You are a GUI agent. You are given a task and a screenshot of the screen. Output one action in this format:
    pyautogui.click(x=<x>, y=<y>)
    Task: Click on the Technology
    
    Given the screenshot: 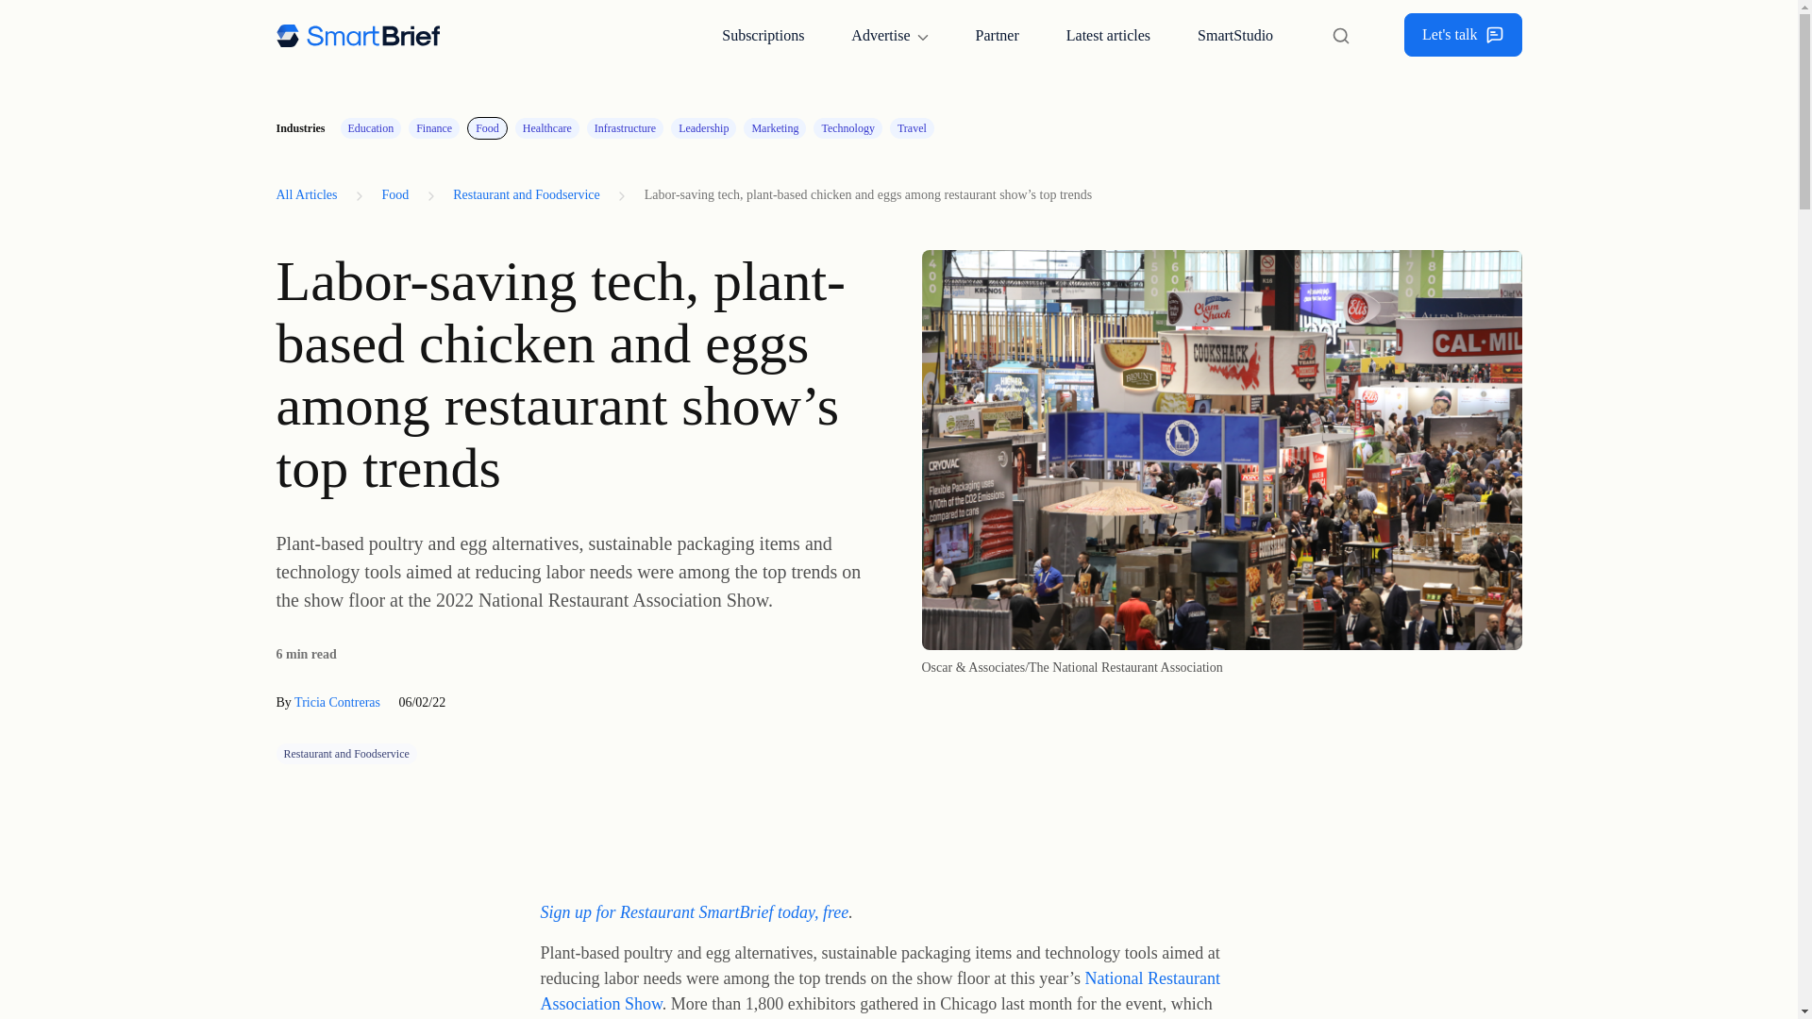 What is the action you would take?
    pyautogui.click(x=847, y=128)
    